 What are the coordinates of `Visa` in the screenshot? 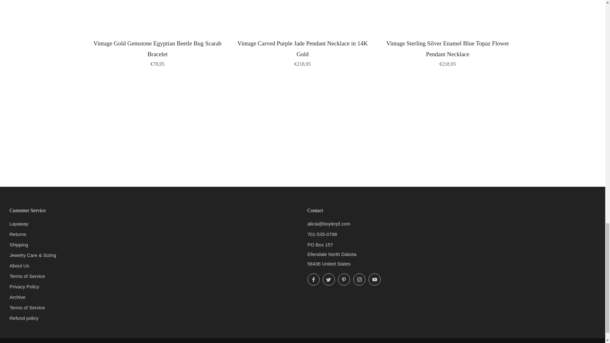 It's located at (150, 342).